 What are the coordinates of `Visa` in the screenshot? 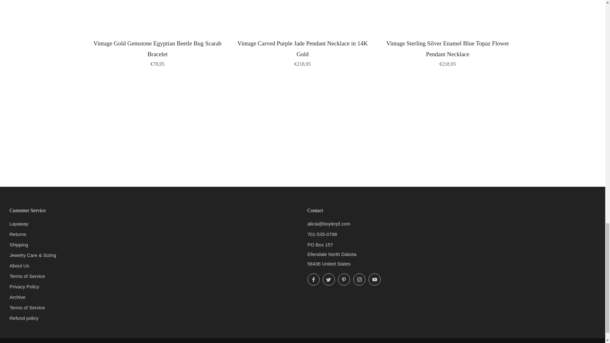 It's located at (150, 342).